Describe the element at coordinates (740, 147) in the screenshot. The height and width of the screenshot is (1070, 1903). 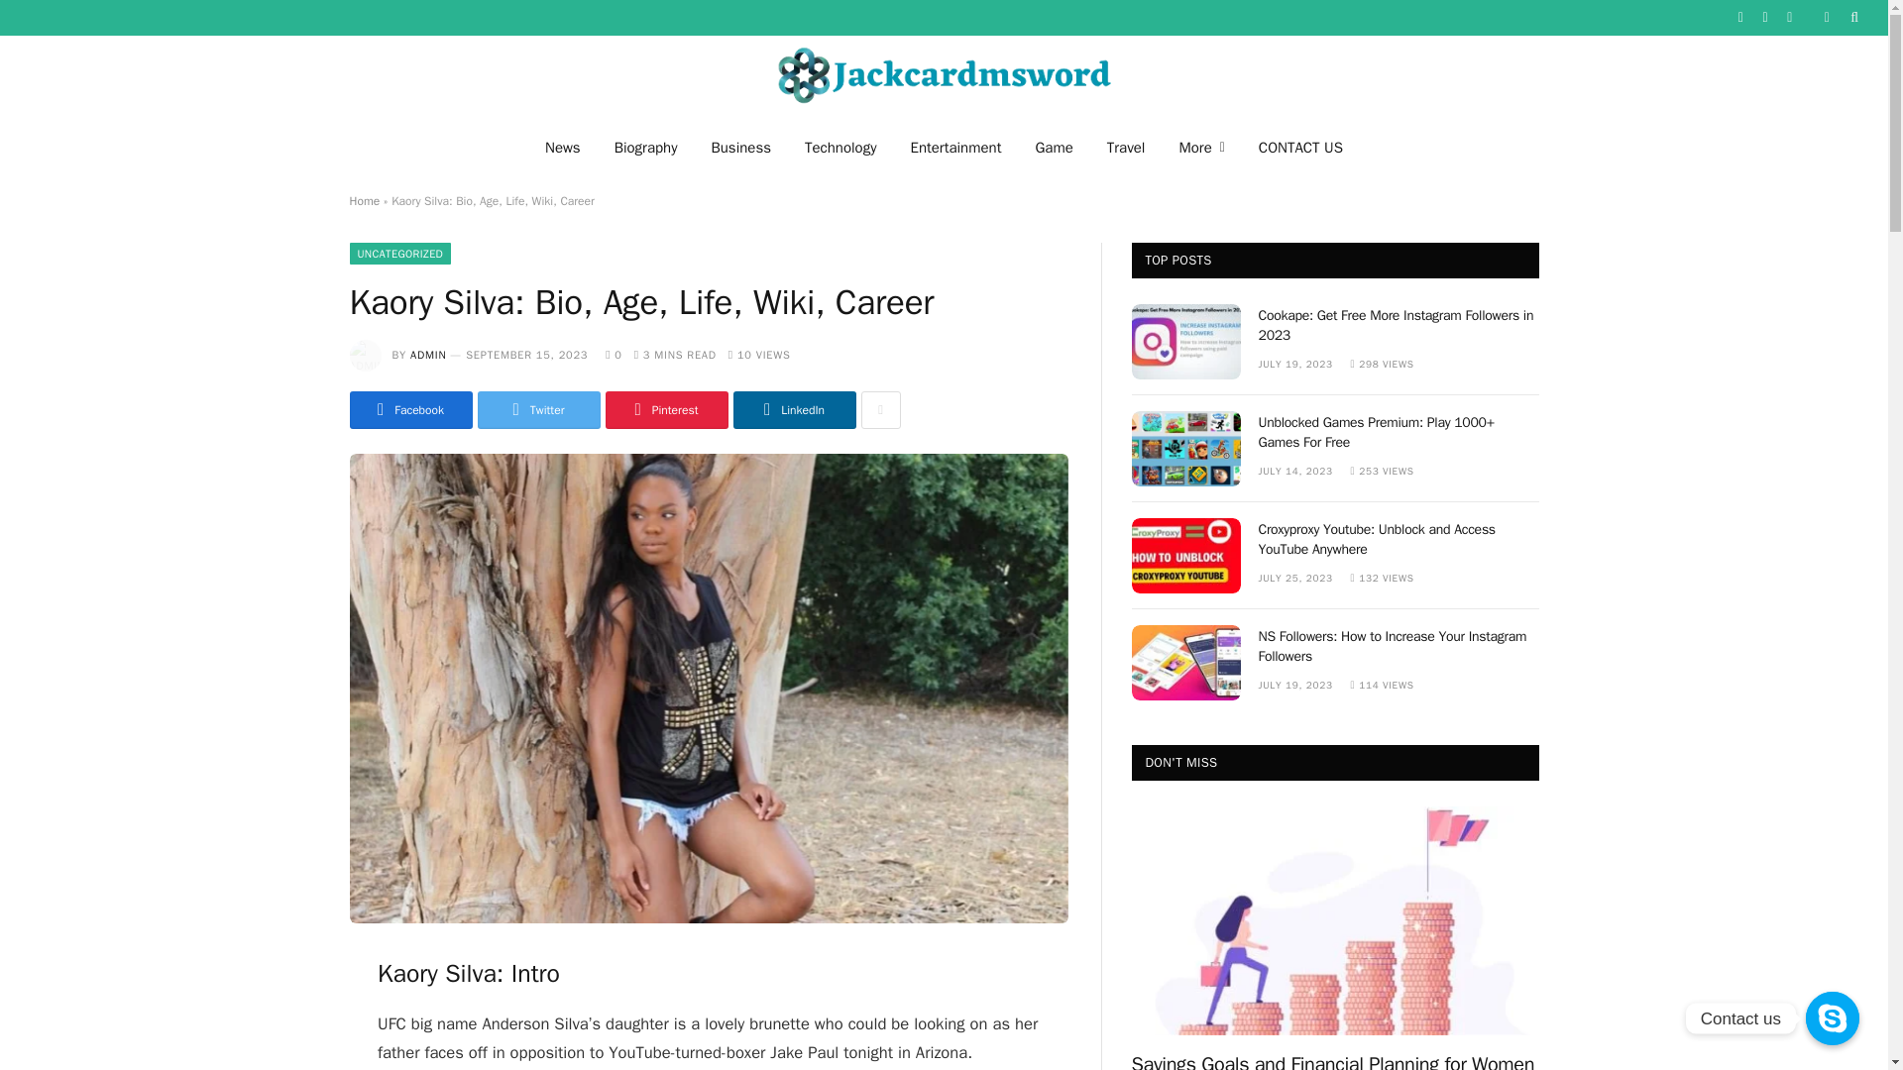
I see `Business` at that location.